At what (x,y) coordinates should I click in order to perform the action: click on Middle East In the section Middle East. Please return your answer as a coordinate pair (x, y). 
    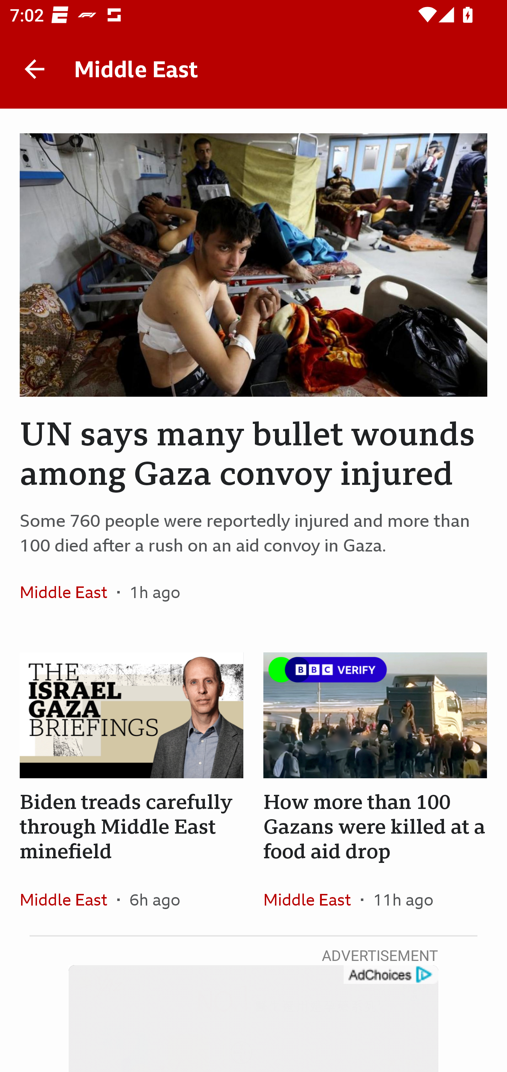
    Looking at the image, I should click on (68, 592).